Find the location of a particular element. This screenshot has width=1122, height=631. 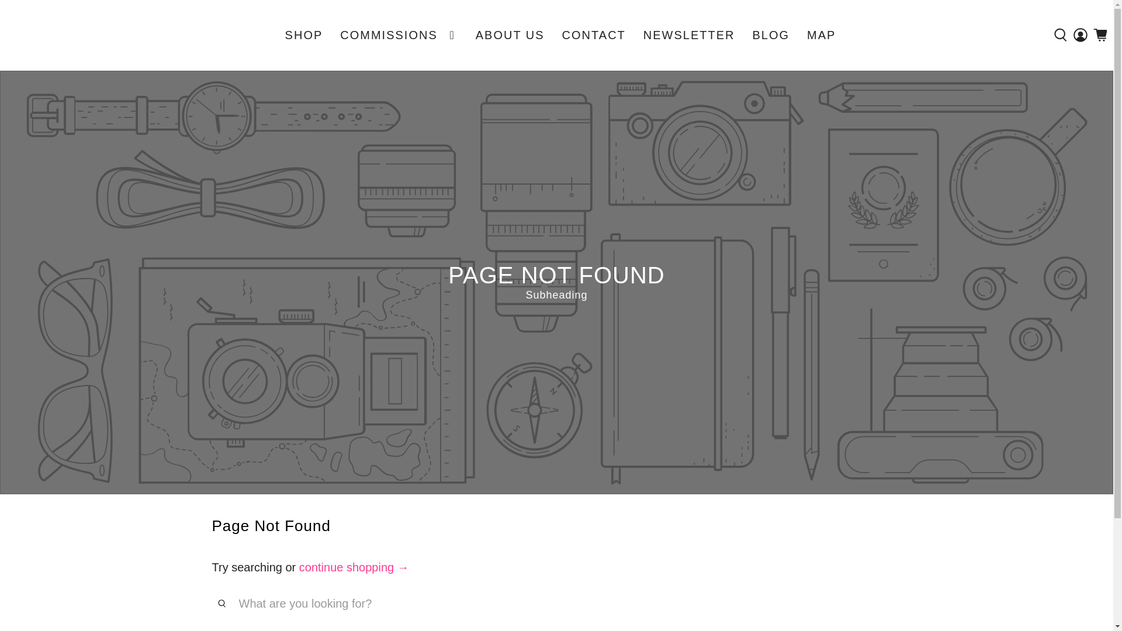

BLOG is located at coordinates (770, 35).